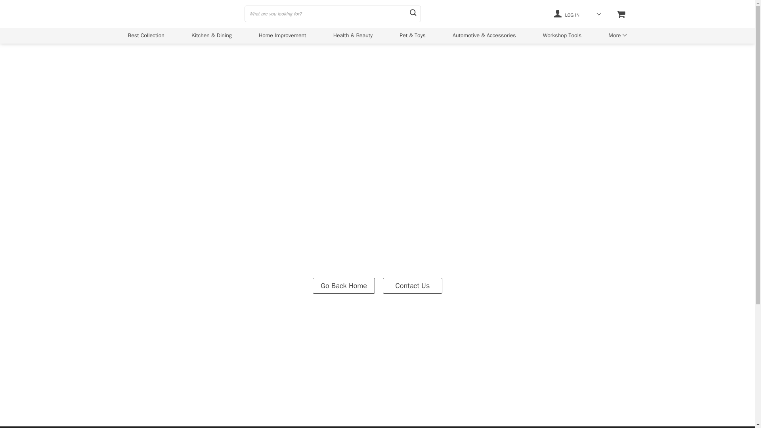 This screenshot has height=428, width=761. Describe the element at coordinates (282, 35) in the screenshot. I see `Home Improvement` at that location.